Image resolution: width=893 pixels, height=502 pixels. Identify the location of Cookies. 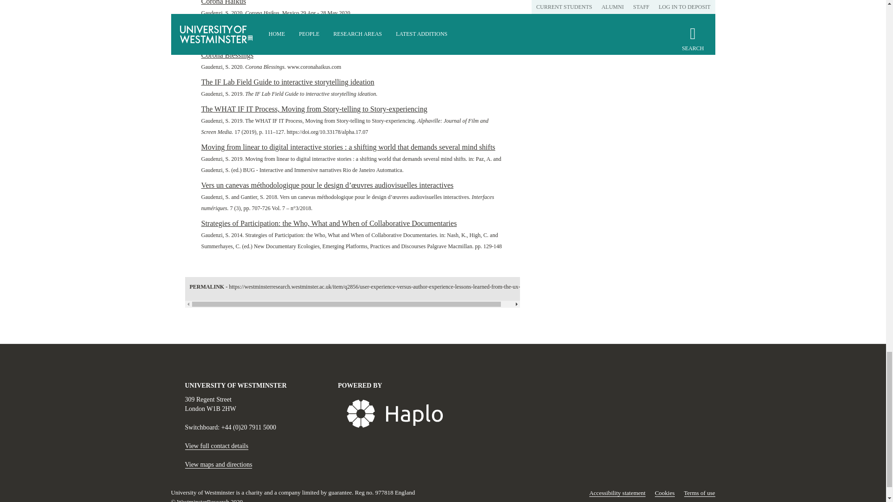
(665, 493).